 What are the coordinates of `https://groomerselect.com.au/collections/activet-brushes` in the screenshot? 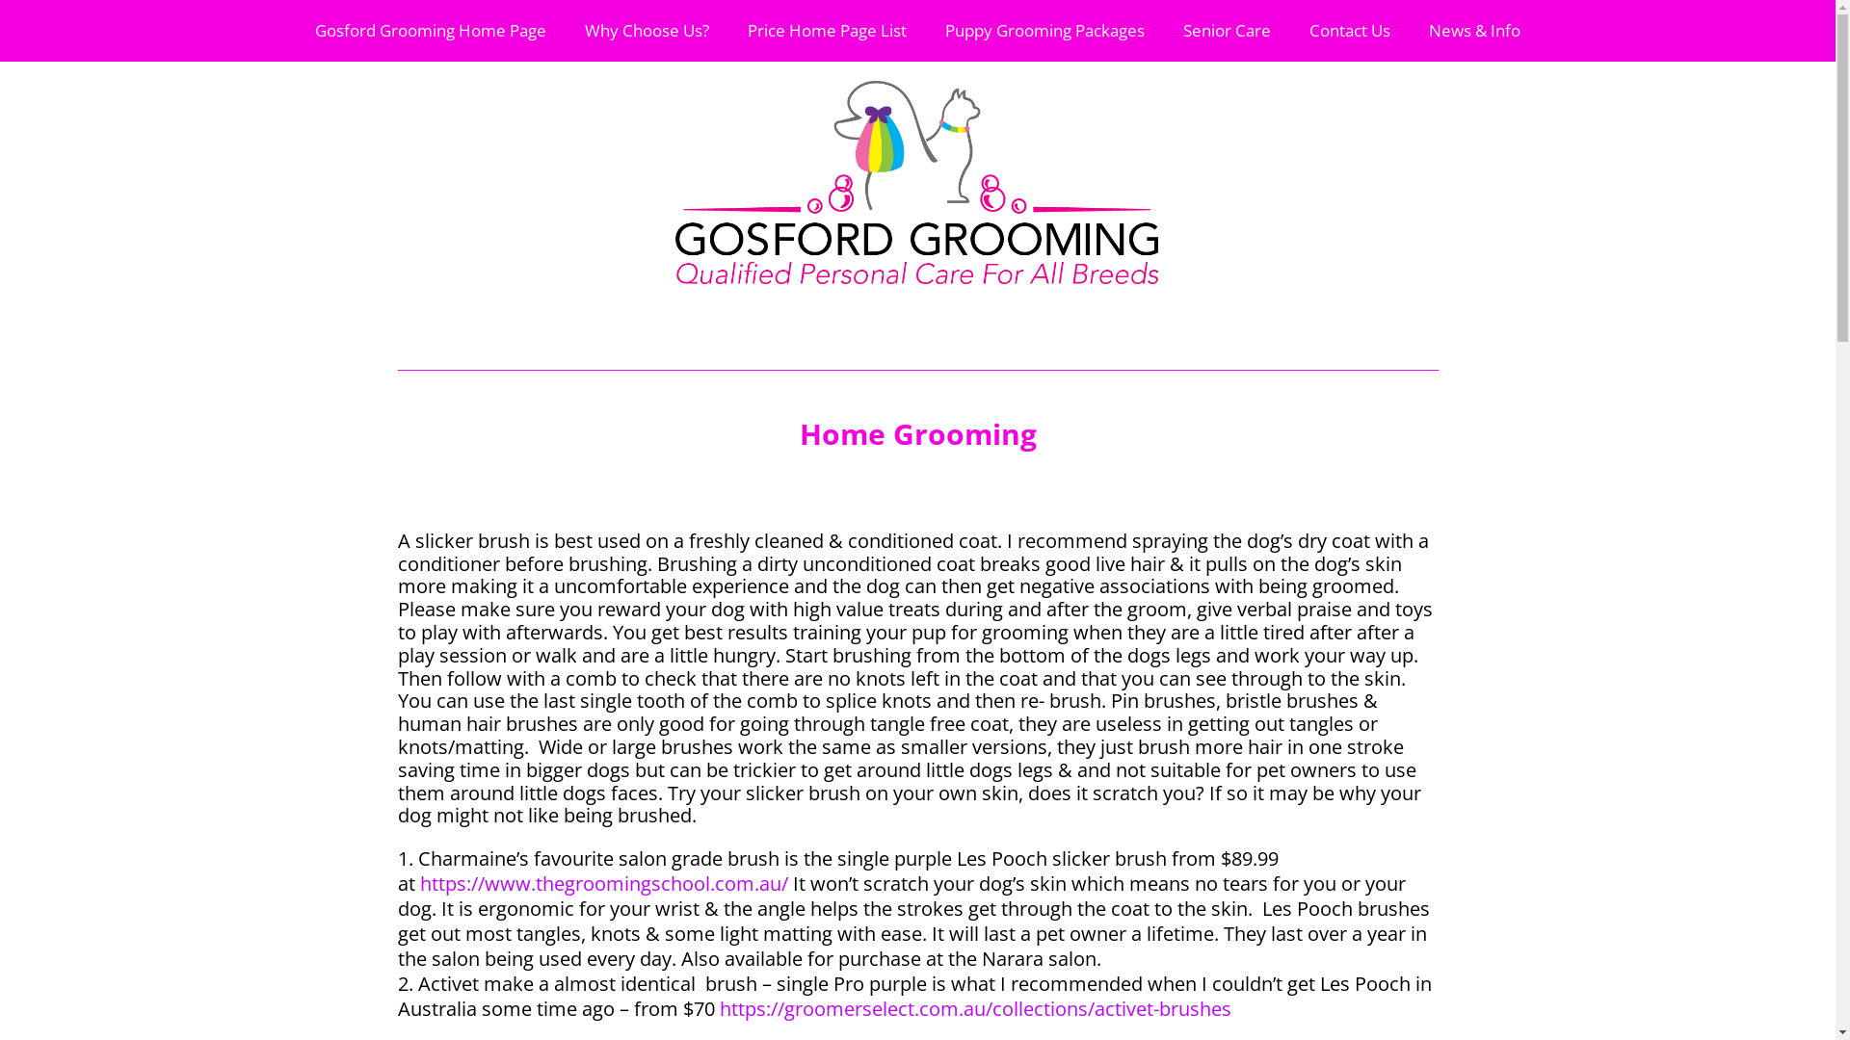 It's located at (975, 1009).